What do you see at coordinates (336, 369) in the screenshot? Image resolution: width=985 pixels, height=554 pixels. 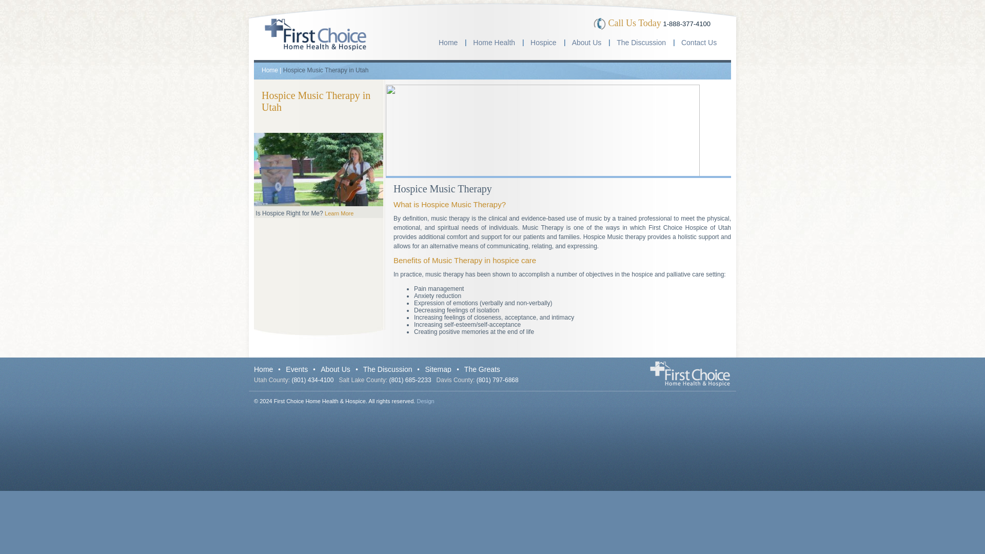 I see `About First Choice Home Health and Hospice of Utah` at bounding box center [336, 369].